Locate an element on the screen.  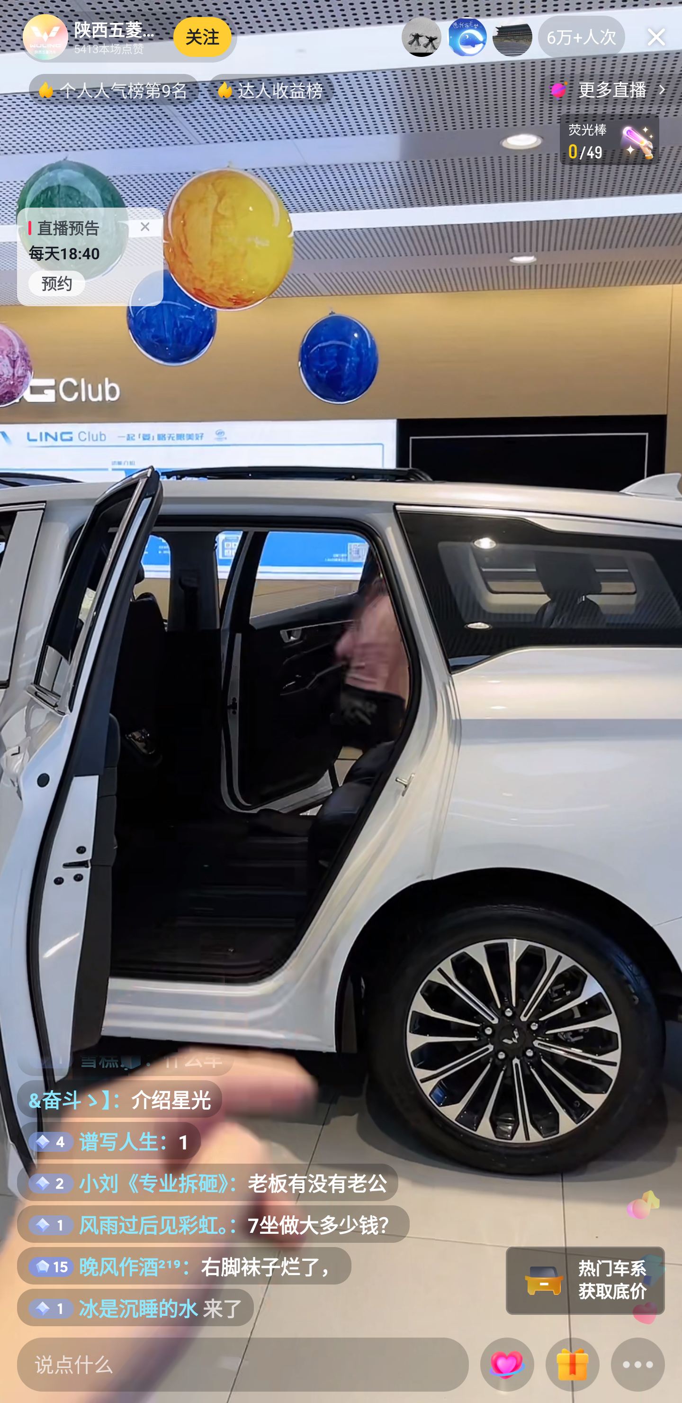
6万+人次 is located at coordinates (582, 37).